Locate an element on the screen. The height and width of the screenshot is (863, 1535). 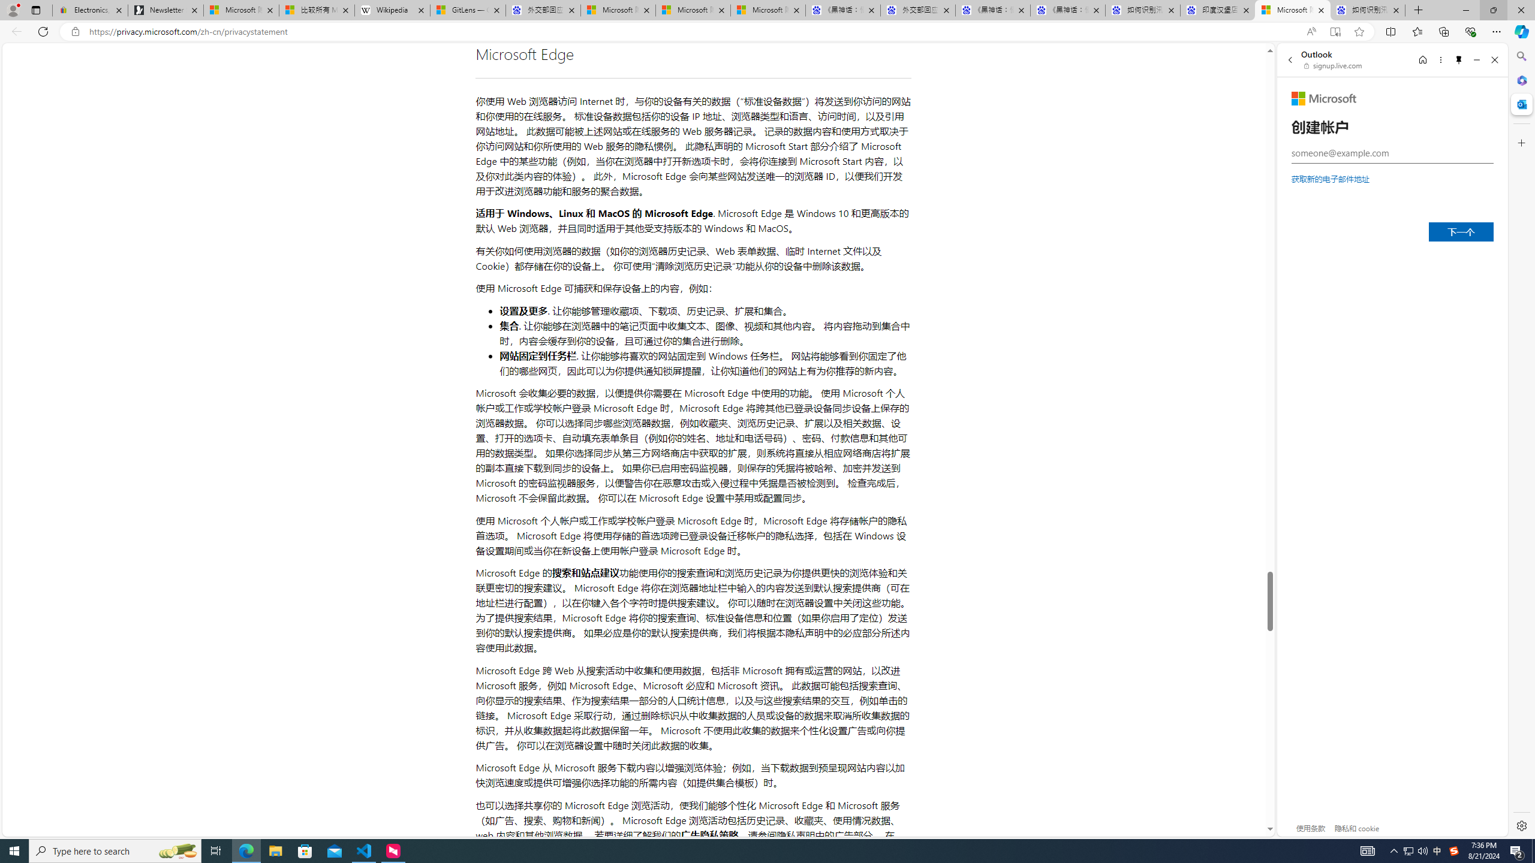
Add this page to favorites (Ctrl+D) is located at coordinates (1359, 32).